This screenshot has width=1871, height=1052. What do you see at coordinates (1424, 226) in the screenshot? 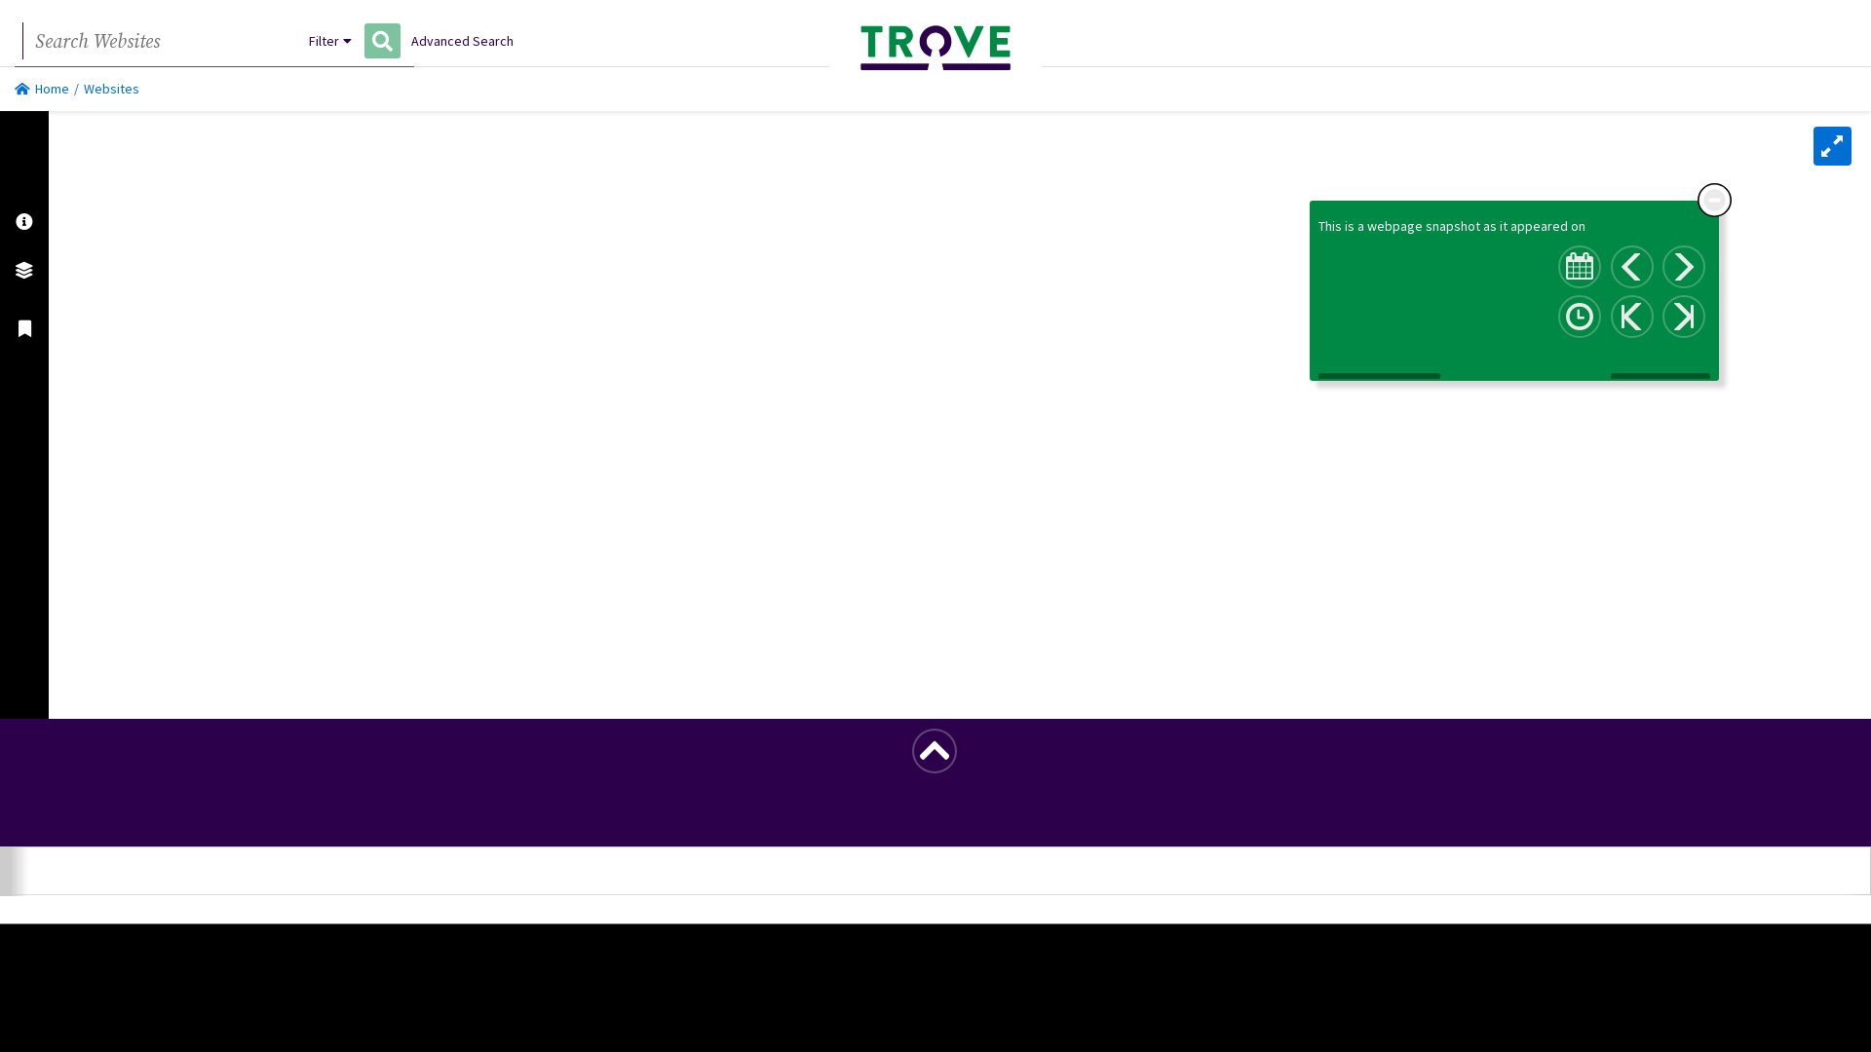
I see `webpage snapshot` at bounding box center [1424, 226].